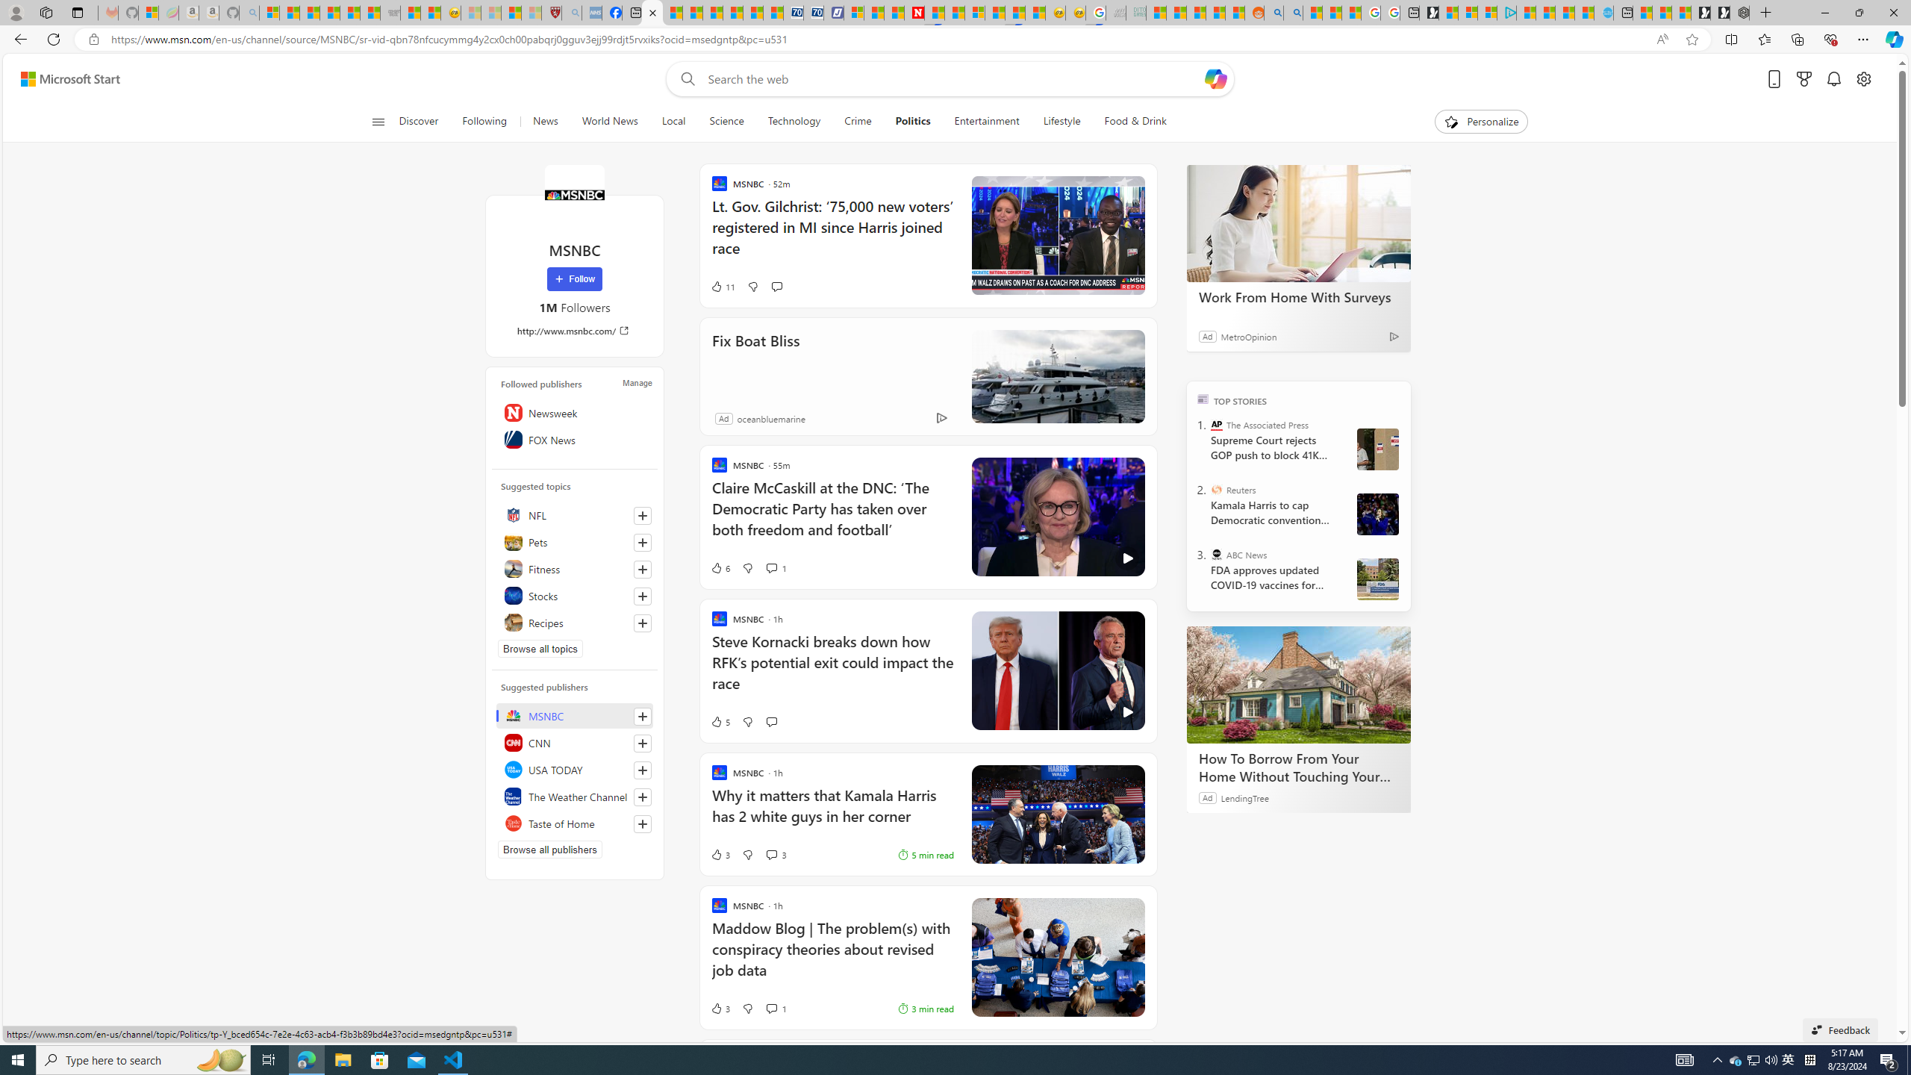 Image resolution: width=1911 pixels, height=1075 pixels. I want to click on Local, so click(673, 122).